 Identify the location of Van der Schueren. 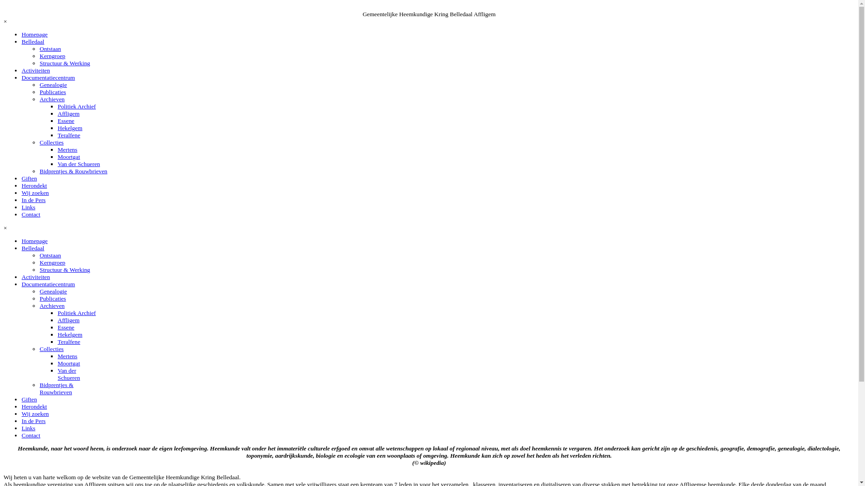
(69, 374).